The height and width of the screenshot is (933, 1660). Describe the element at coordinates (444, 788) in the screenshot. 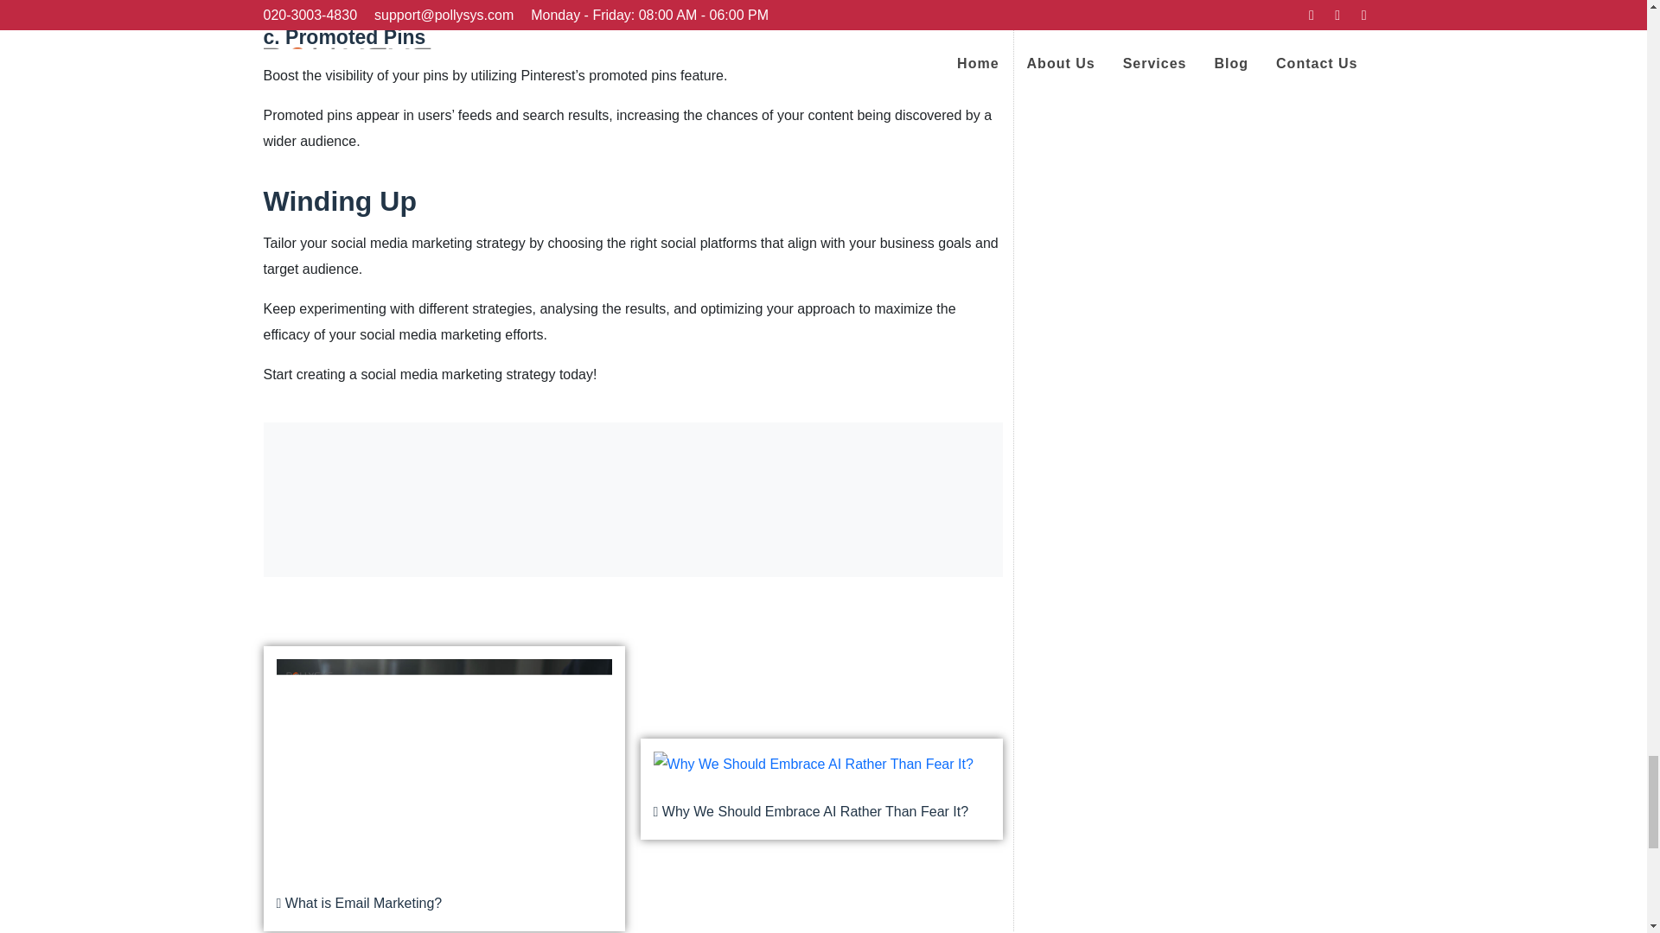

I see `What is Email Marketing?` at that location.